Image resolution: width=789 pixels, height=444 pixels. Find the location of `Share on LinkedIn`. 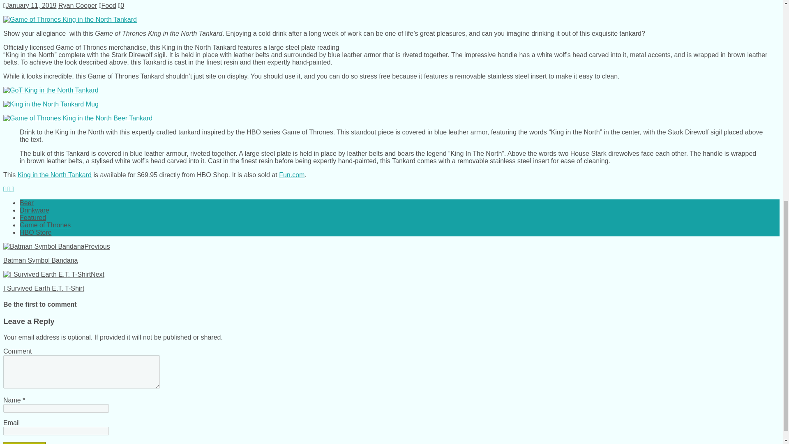

Share on LinkedIn is located at coordinates (9, 189).